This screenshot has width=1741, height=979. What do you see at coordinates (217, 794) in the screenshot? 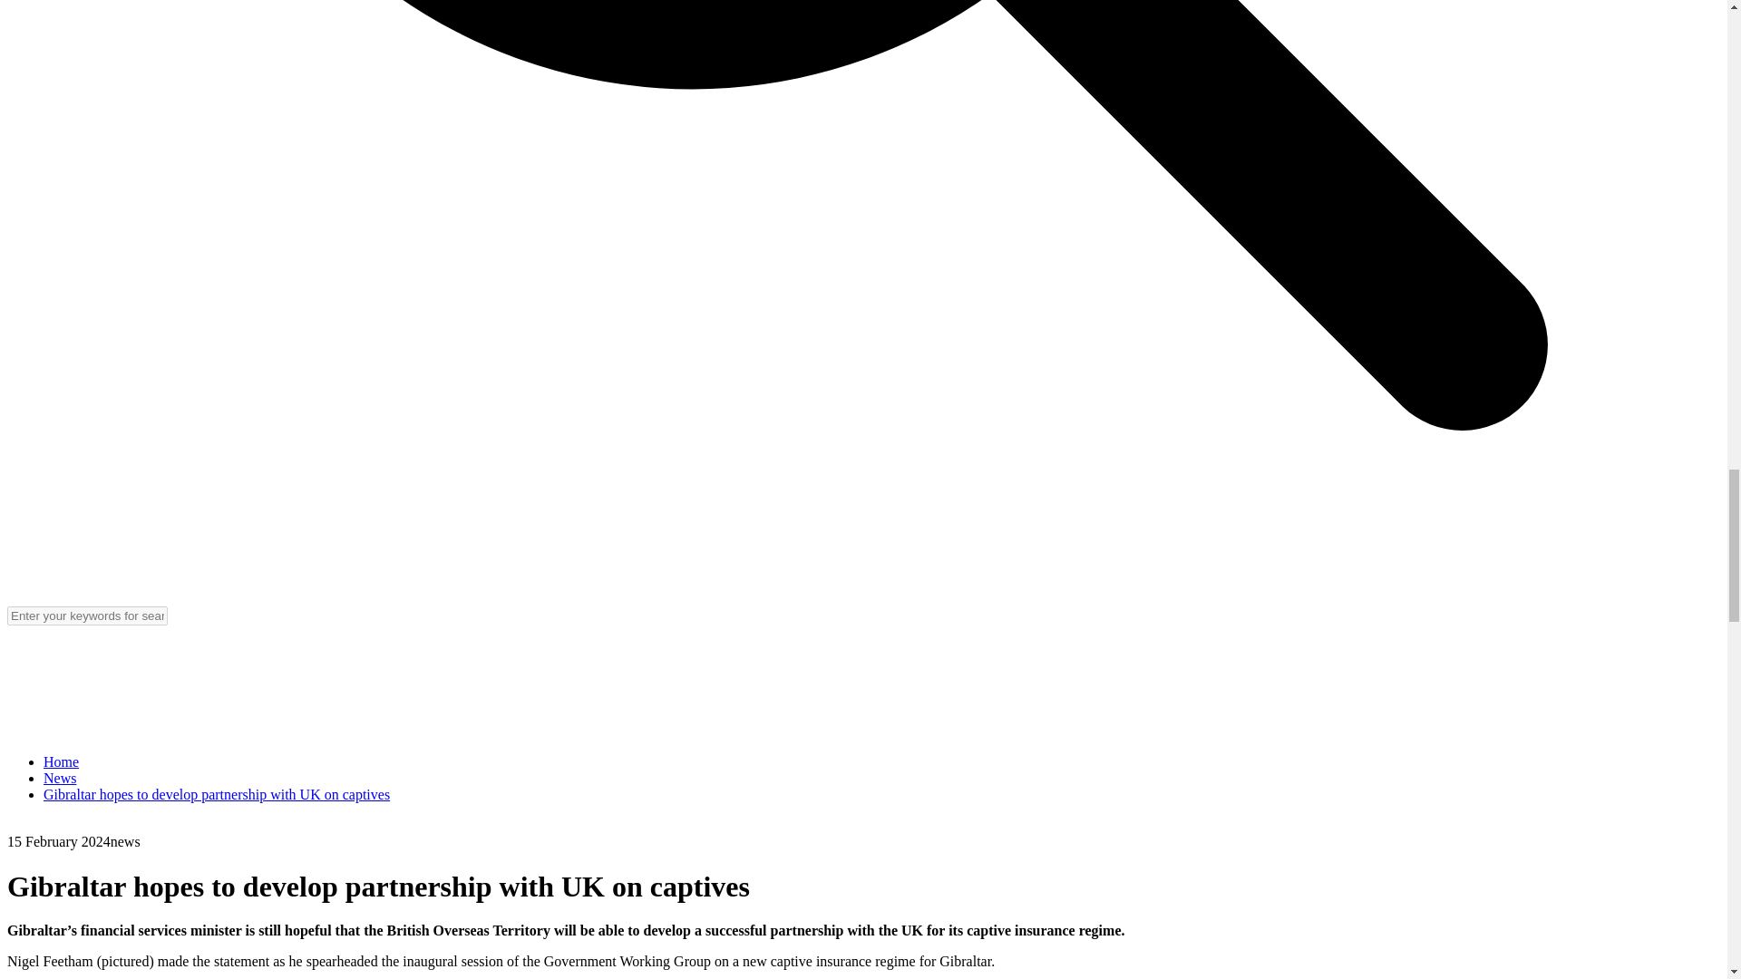
I see `Gibraltar hopes to develop partnership with UK on captives` at bounding box center [217, 794].